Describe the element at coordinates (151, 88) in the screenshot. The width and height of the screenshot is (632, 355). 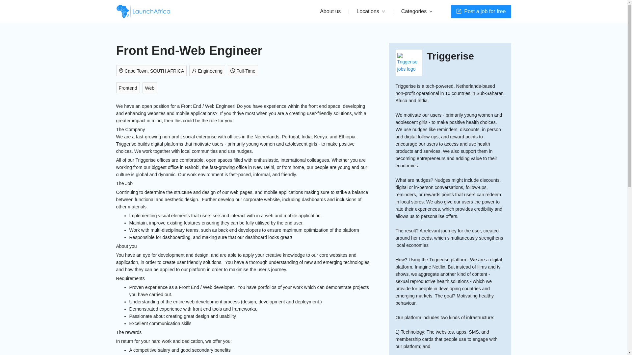
I see `Web` at that location.